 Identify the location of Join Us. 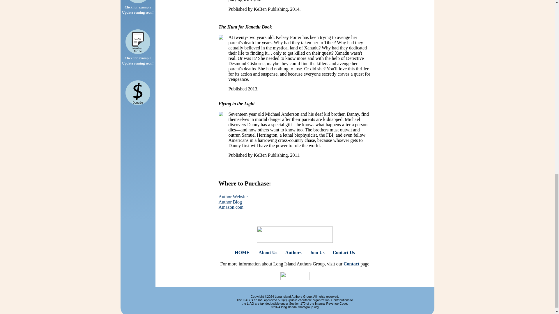
(317, 252).